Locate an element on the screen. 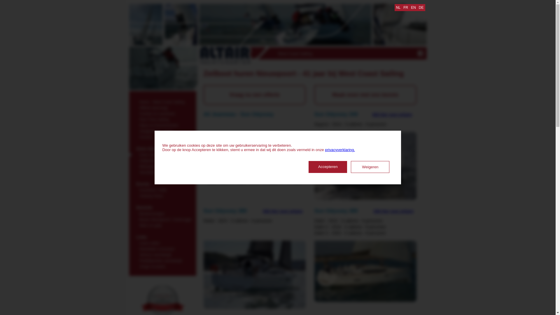 The image size is (560, 315). Jonge occasies is located at coordinates (162, 266).